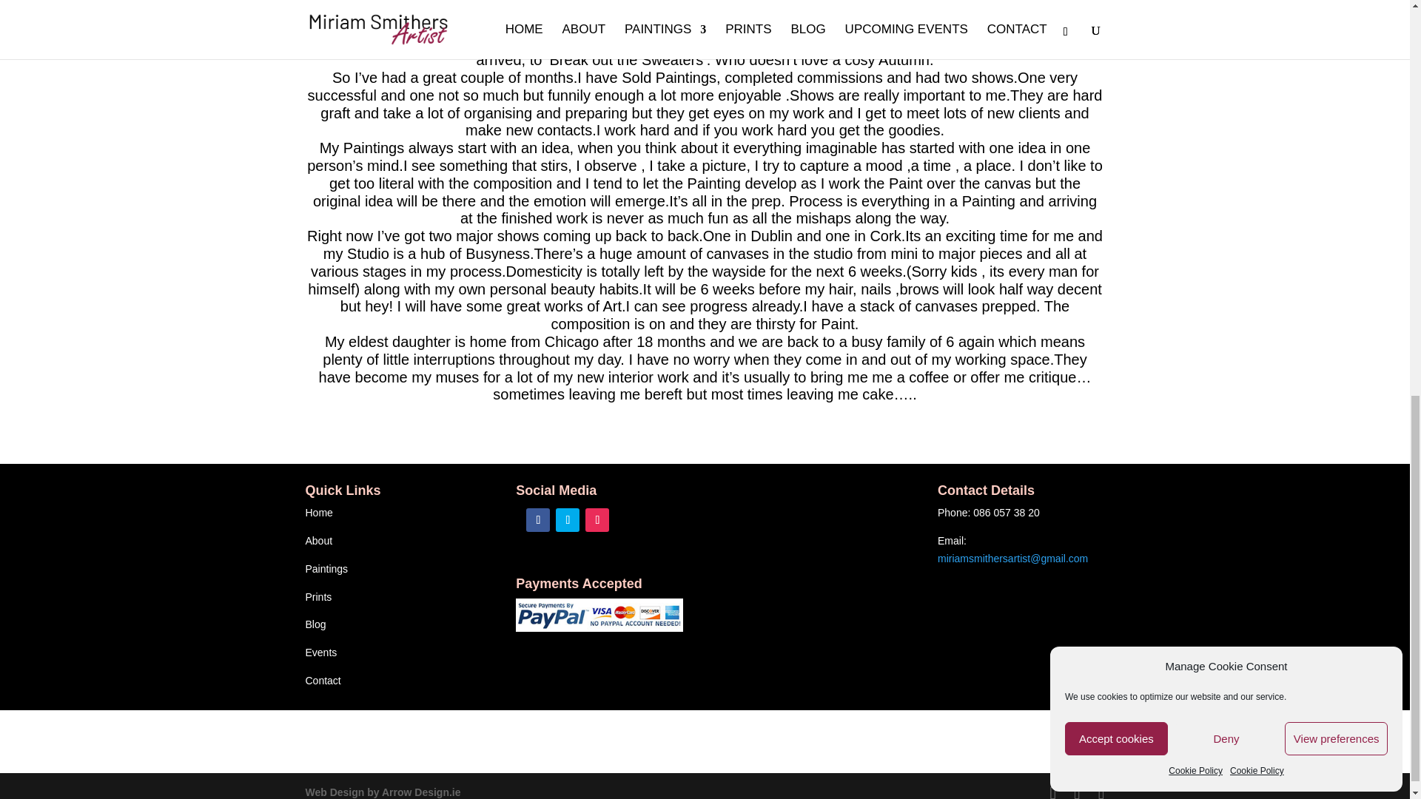  Describe the element at coordinates (318, 512) in the screenshot. I see `Home` at that location.